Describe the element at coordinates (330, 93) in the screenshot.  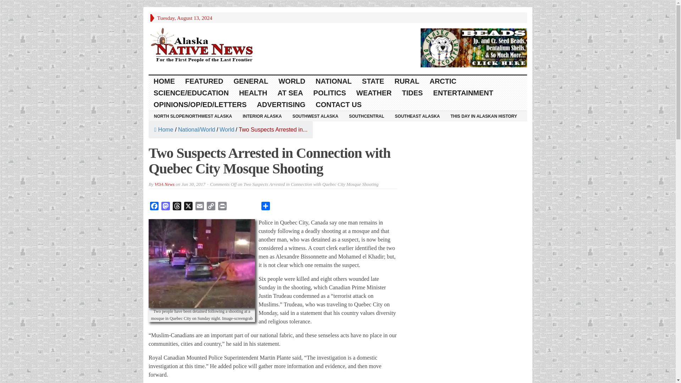
I see `POLITICS` at that location.